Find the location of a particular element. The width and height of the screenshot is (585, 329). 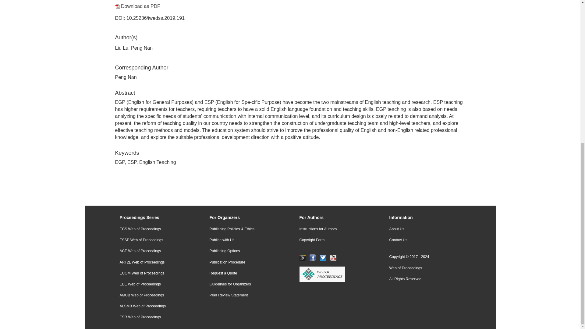

Contact Us is located at coordinates (425, 240).